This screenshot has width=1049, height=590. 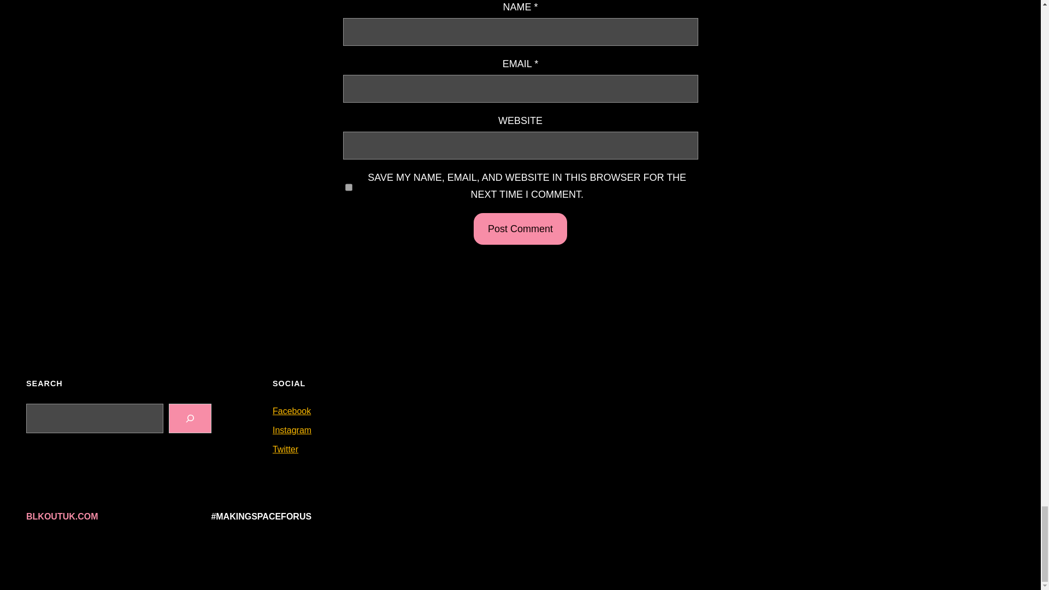 What do you see at coordinates (285, 449) in the screenshot?
I see `Twitter` at bounding box center [285, 449].